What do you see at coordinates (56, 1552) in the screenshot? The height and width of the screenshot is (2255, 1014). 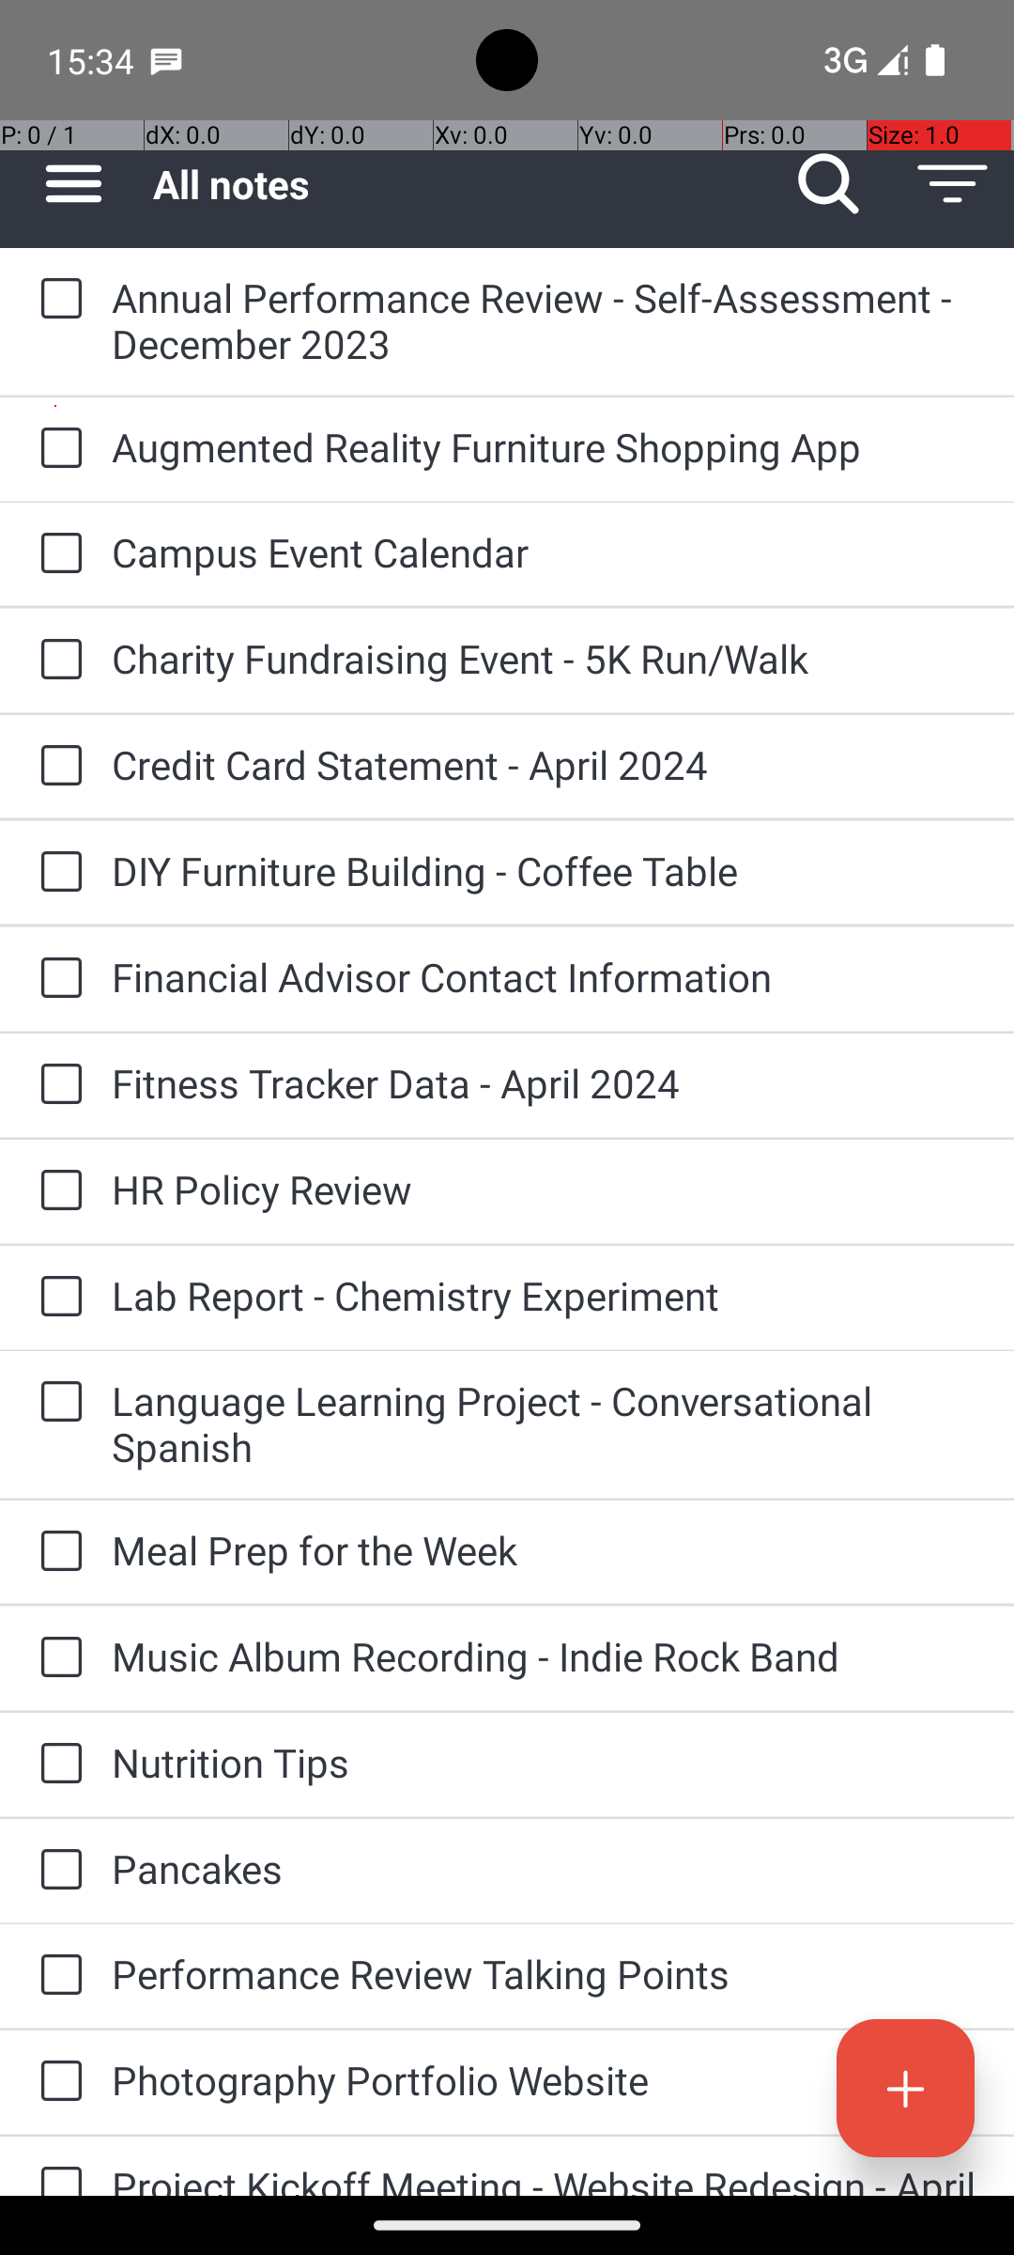 I see `to-do: Meal Prep for the Week` at bounding box center [56, 1552].